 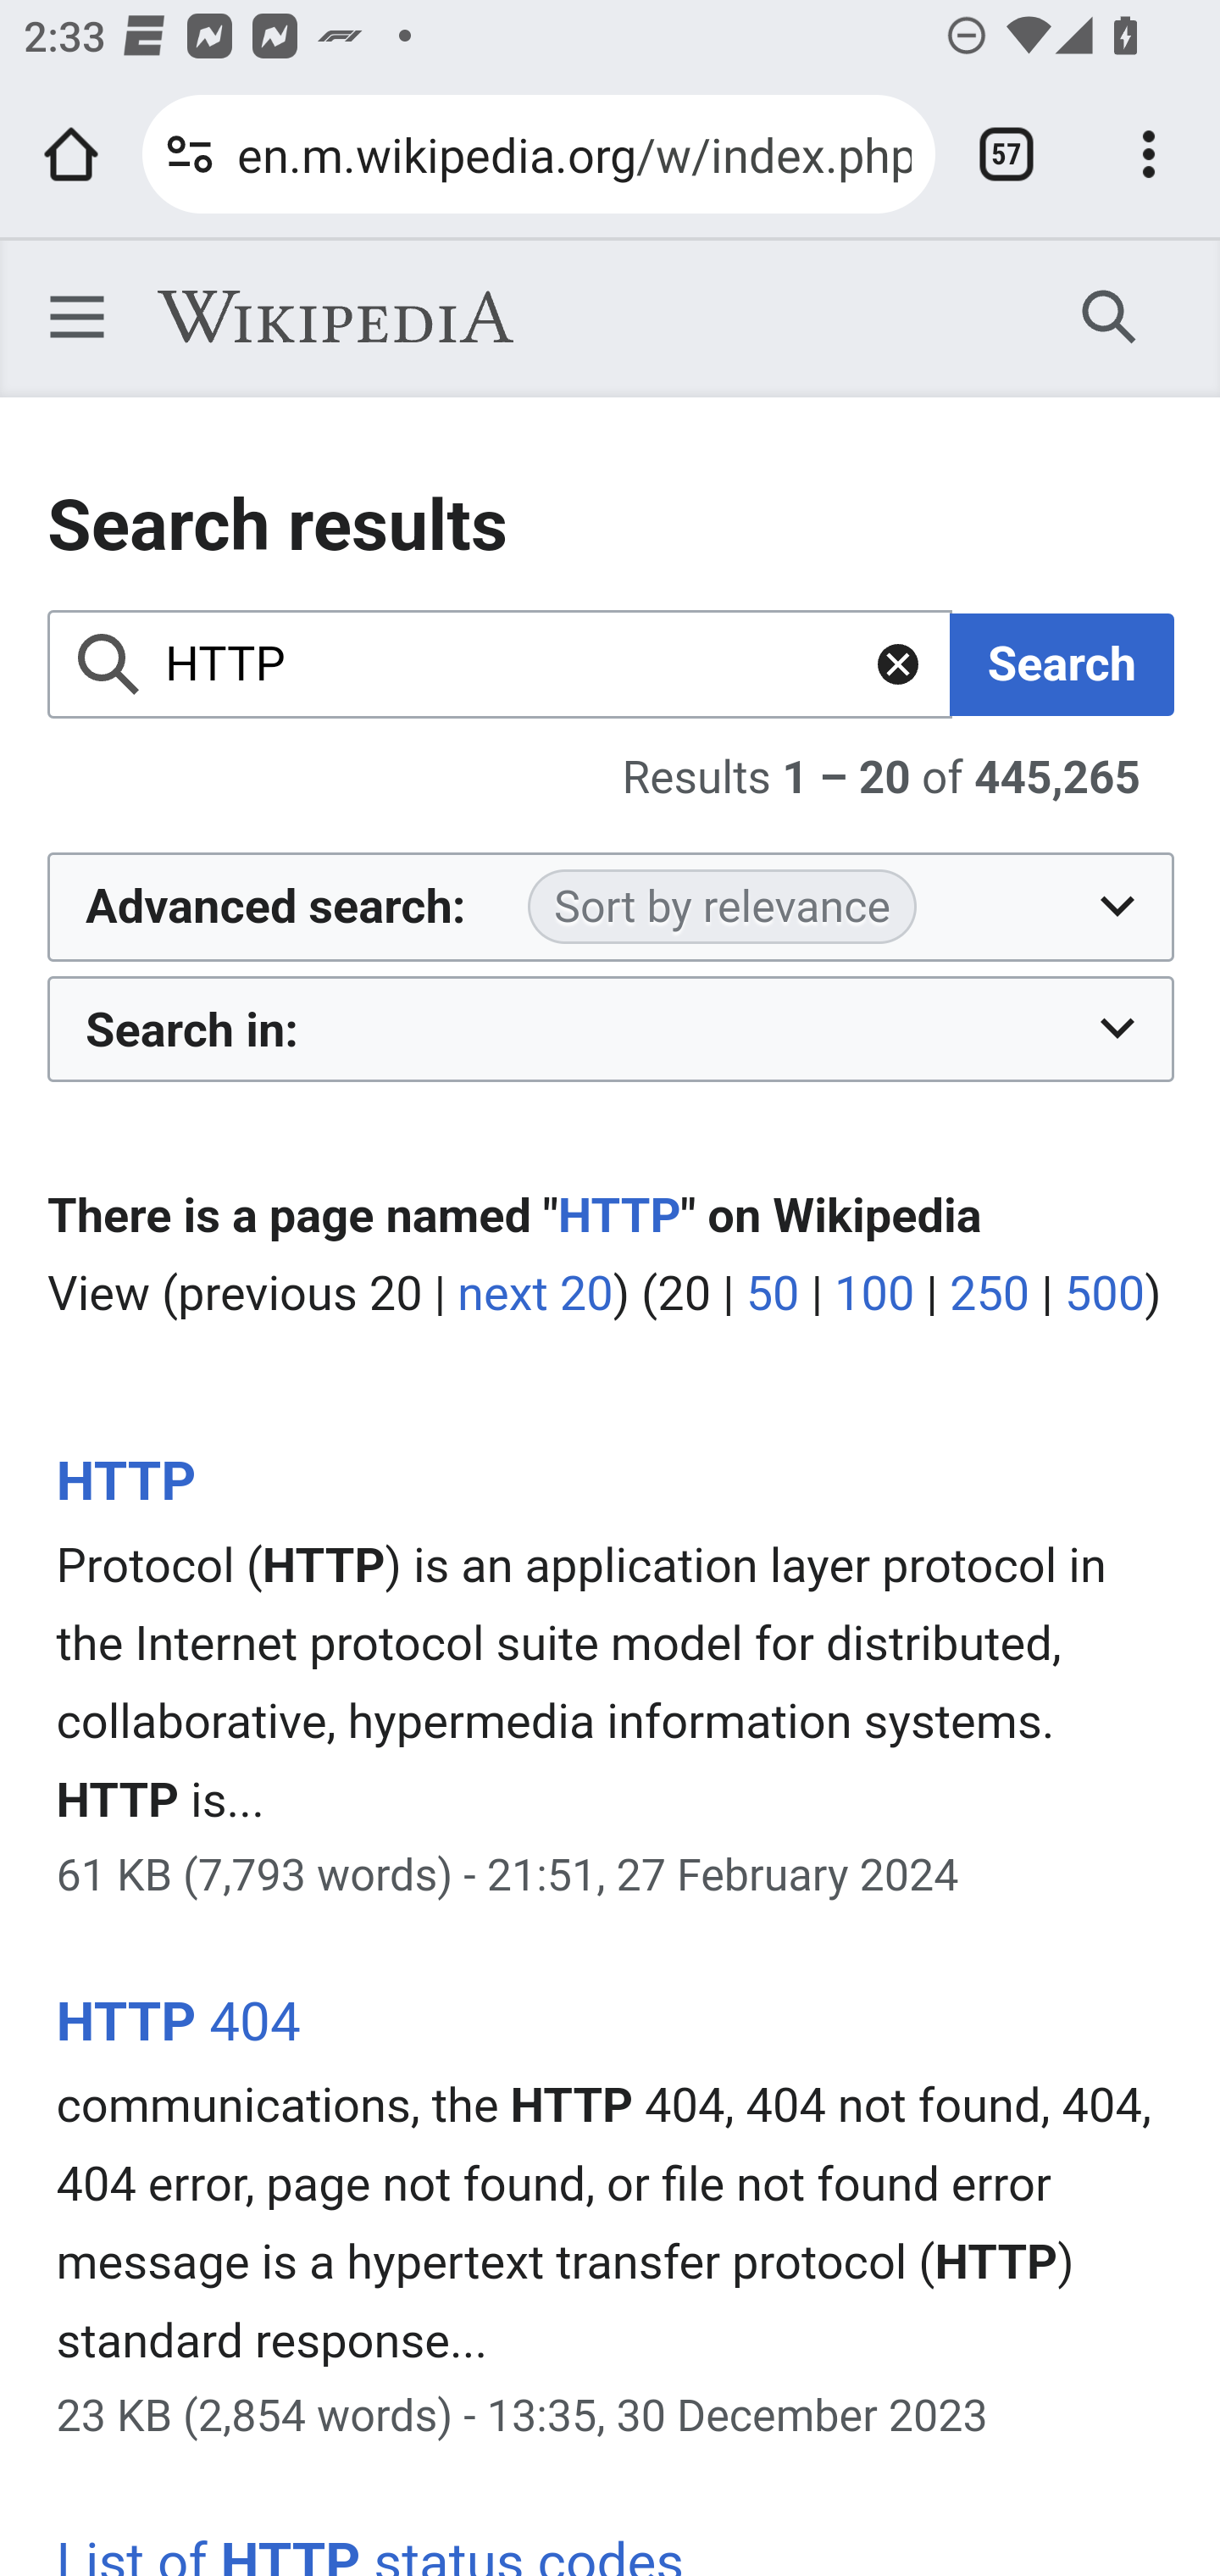 What do you see at coordinates (1103, 1293) in the screenshot?
I see `500` at bounding box center [1103, 1293].